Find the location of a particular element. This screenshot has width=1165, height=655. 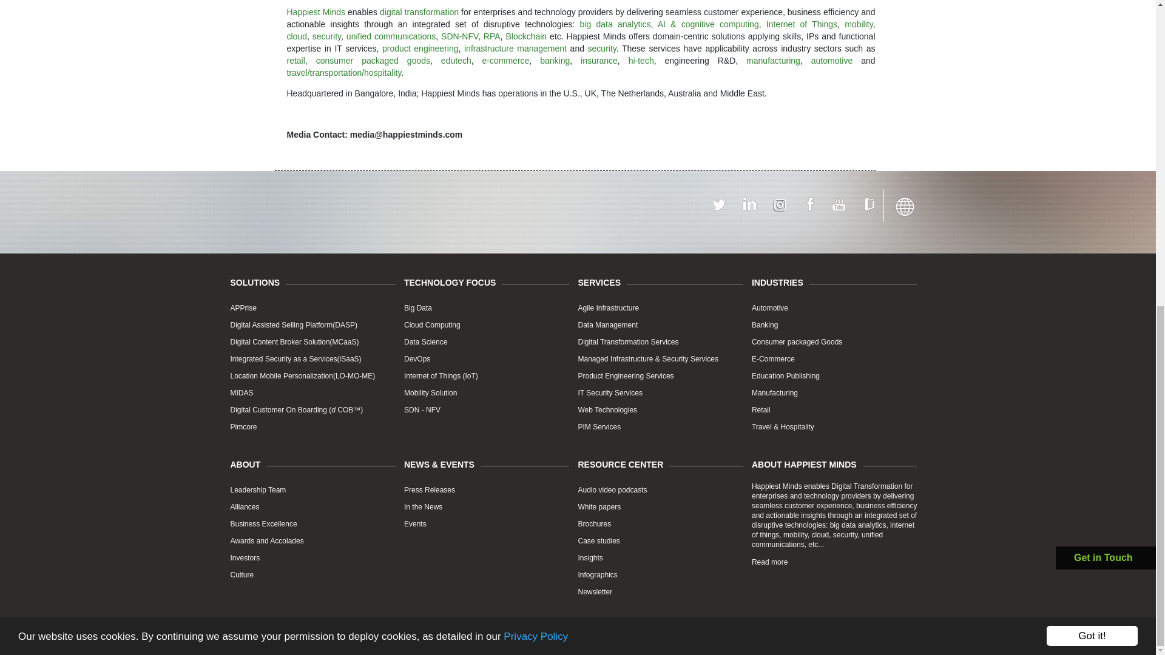

APPrise is located at coordinates (243, 308).